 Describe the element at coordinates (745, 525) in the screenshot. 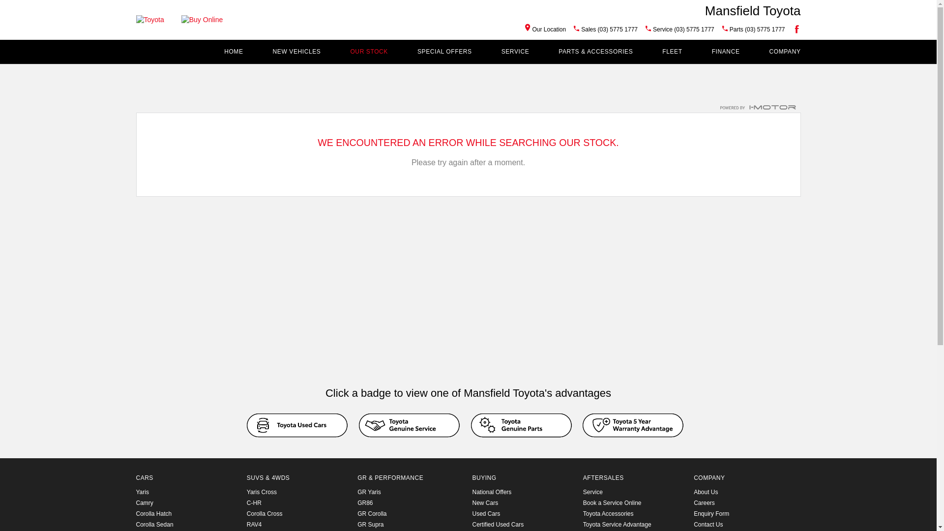

I see `Contact Us` at that location.